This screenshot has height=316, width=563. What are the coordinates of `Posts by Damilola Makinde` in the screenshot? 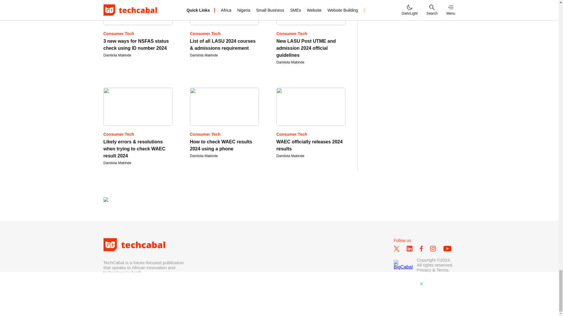 It's located at (290, 62).